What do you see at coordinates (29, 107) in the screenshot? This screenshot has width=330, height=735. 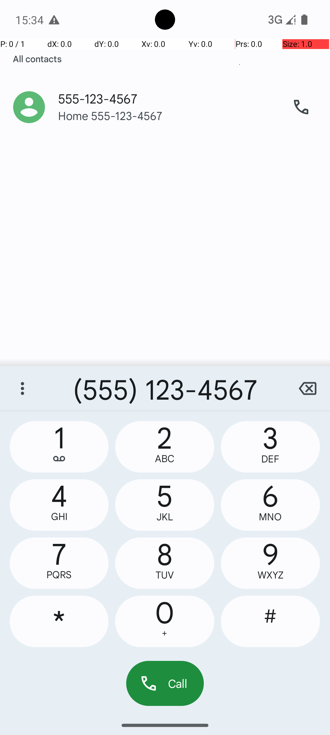 I see `Quick contact for 555-123-4567` at bounding box center [29, 107].